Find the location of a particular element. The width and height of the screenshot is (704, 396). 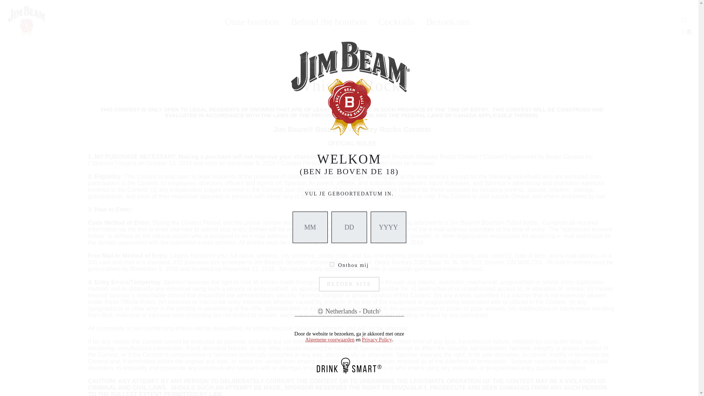

Instagram Link -Jim Beam is located at coordinates (684, 32).